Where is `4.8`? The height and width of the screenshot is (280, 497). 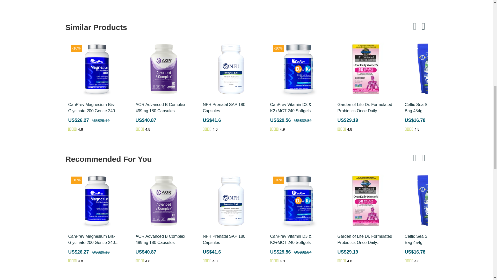
4.8 is located at coordinates (72, 129).